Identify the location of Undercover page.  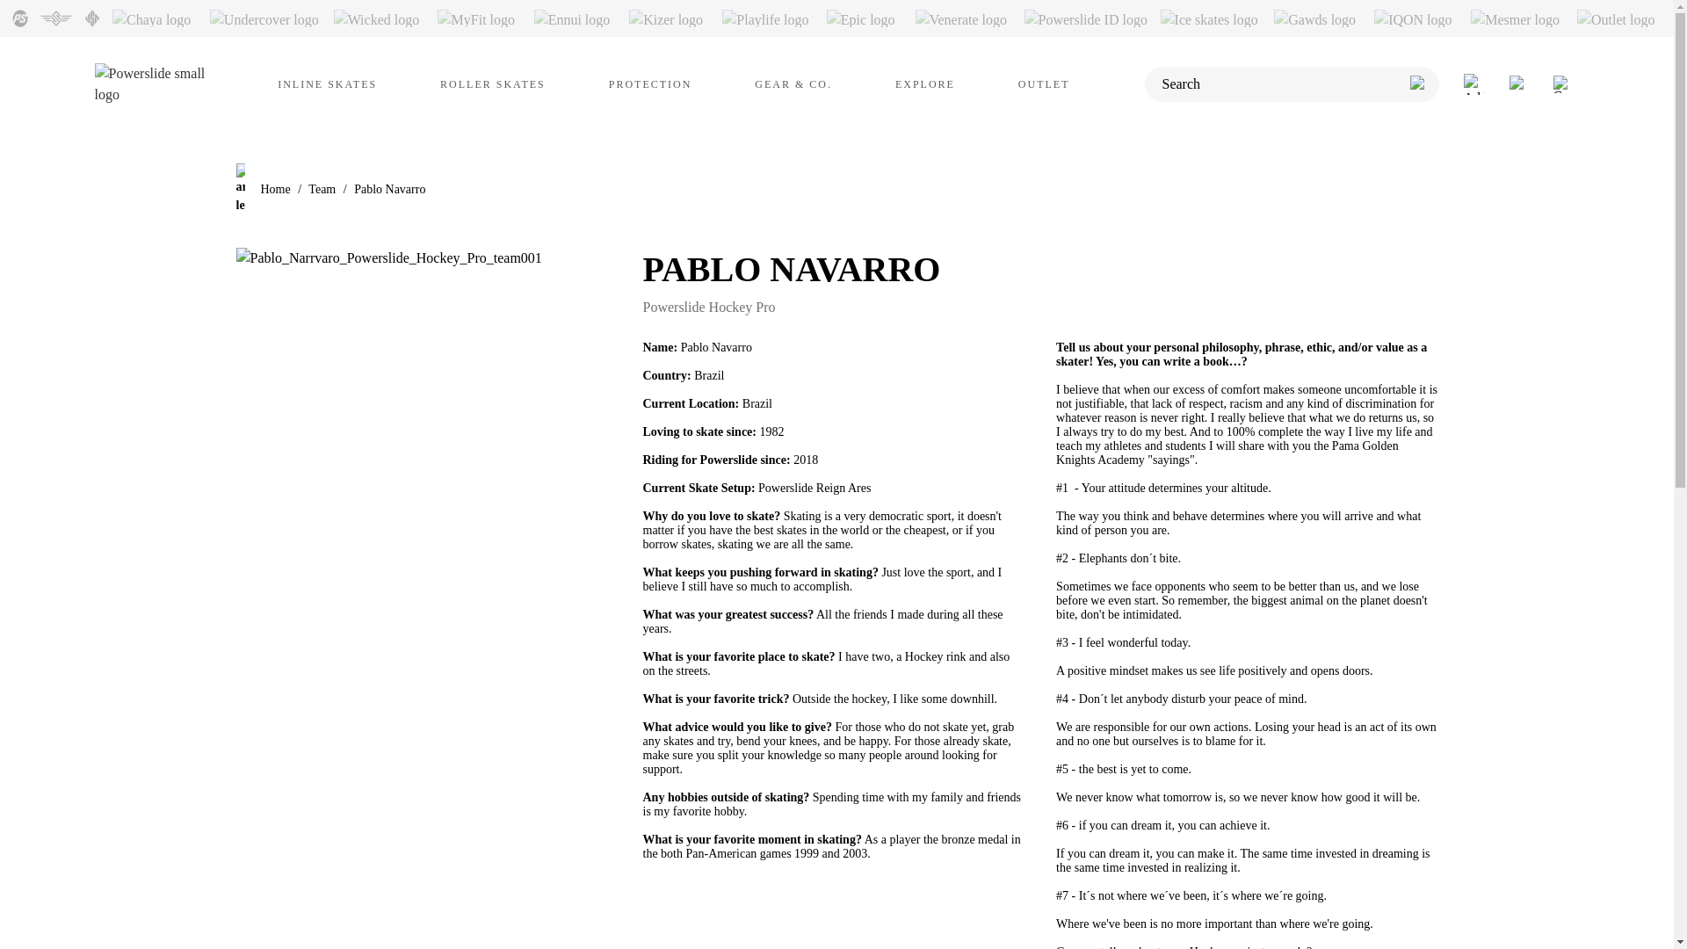
(272, 18).